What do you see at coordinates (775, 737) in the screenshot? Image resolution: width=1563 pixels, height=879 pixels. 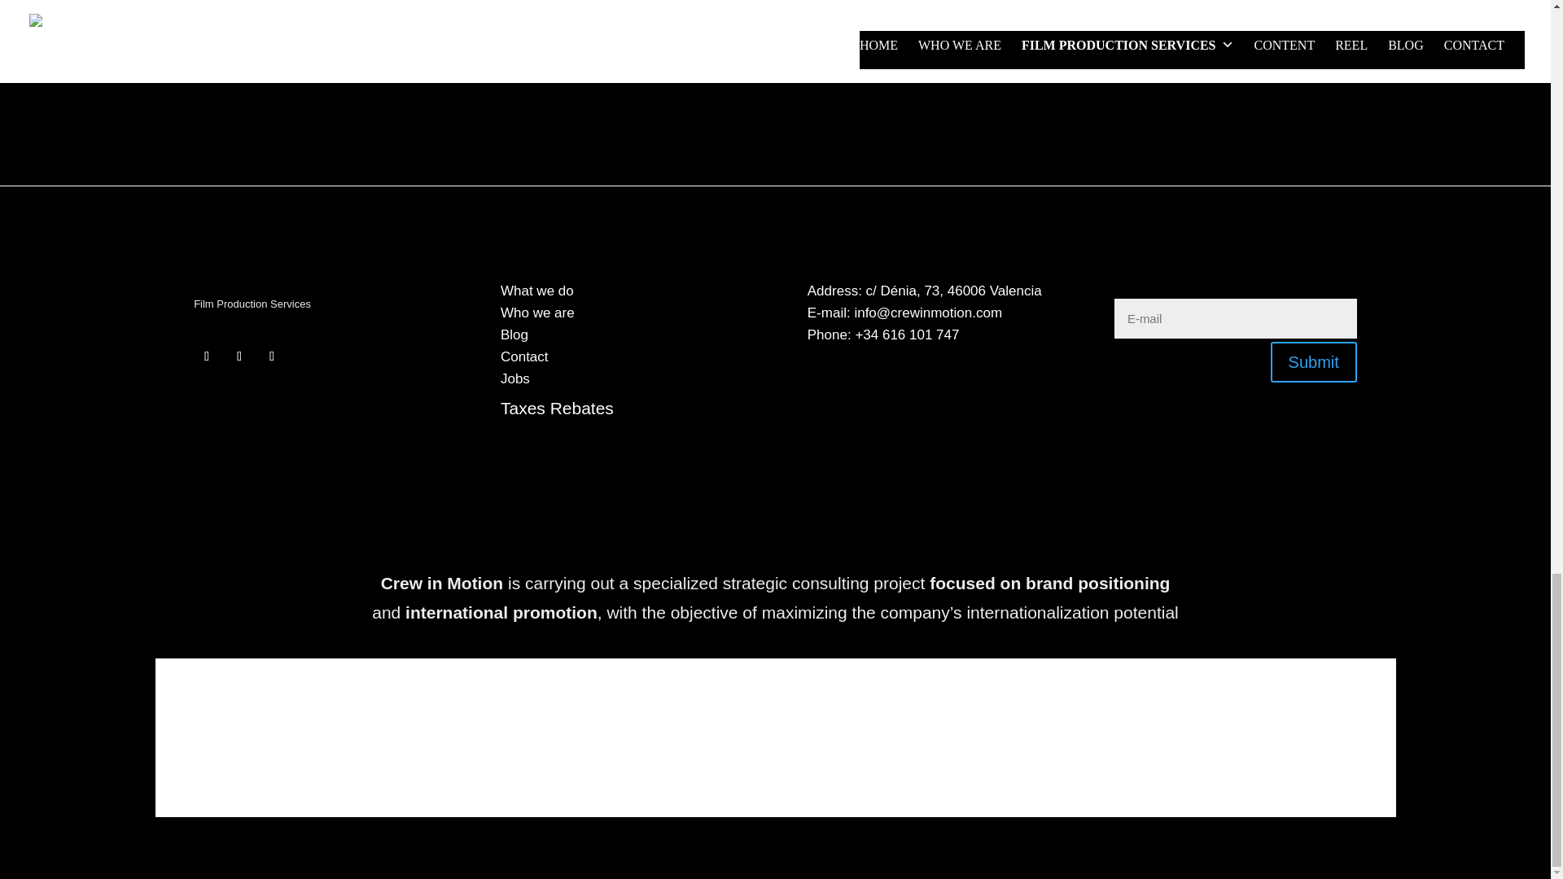 I see `valenciana` at bounding box center [775, 737].